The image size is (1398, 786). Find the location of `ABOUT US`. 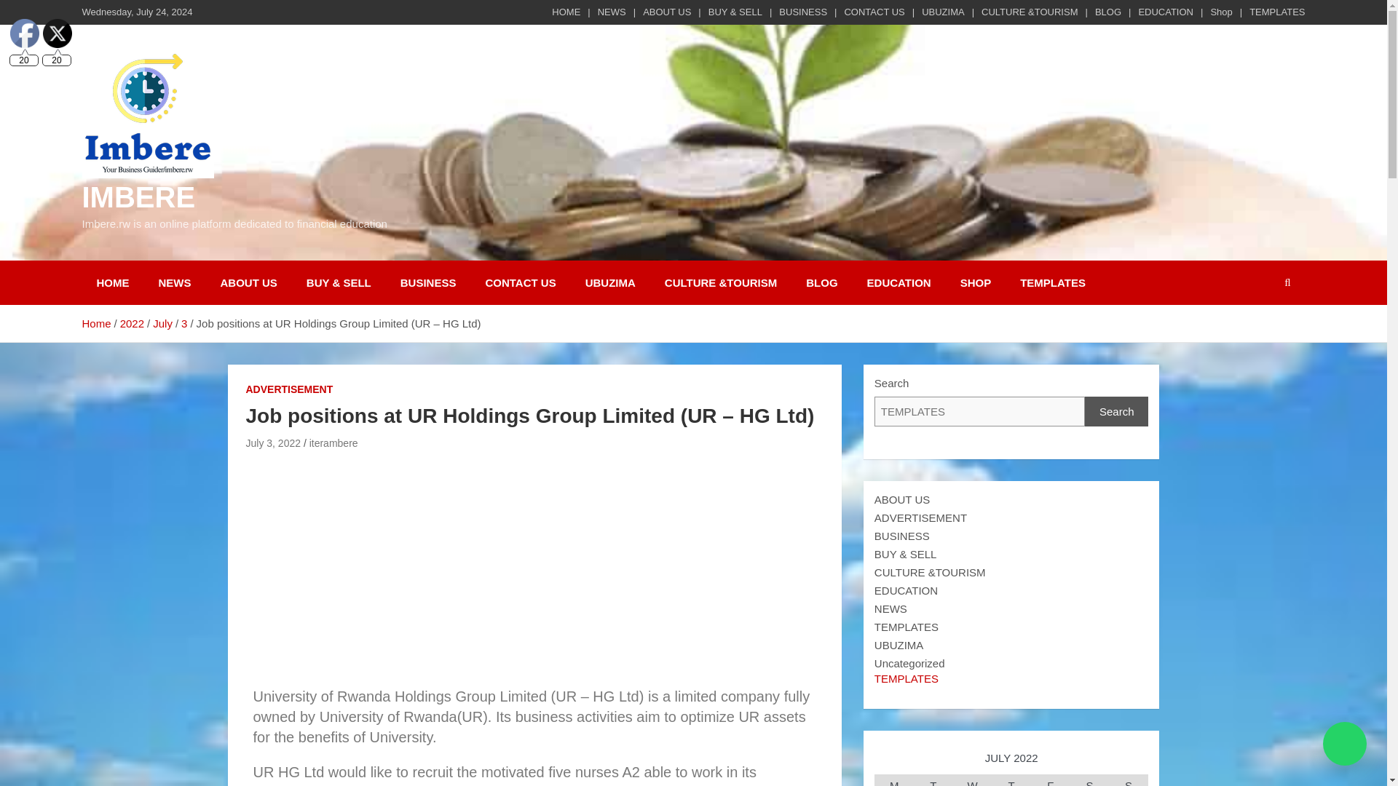

ABOUT US is located at coordinates (667, 12).